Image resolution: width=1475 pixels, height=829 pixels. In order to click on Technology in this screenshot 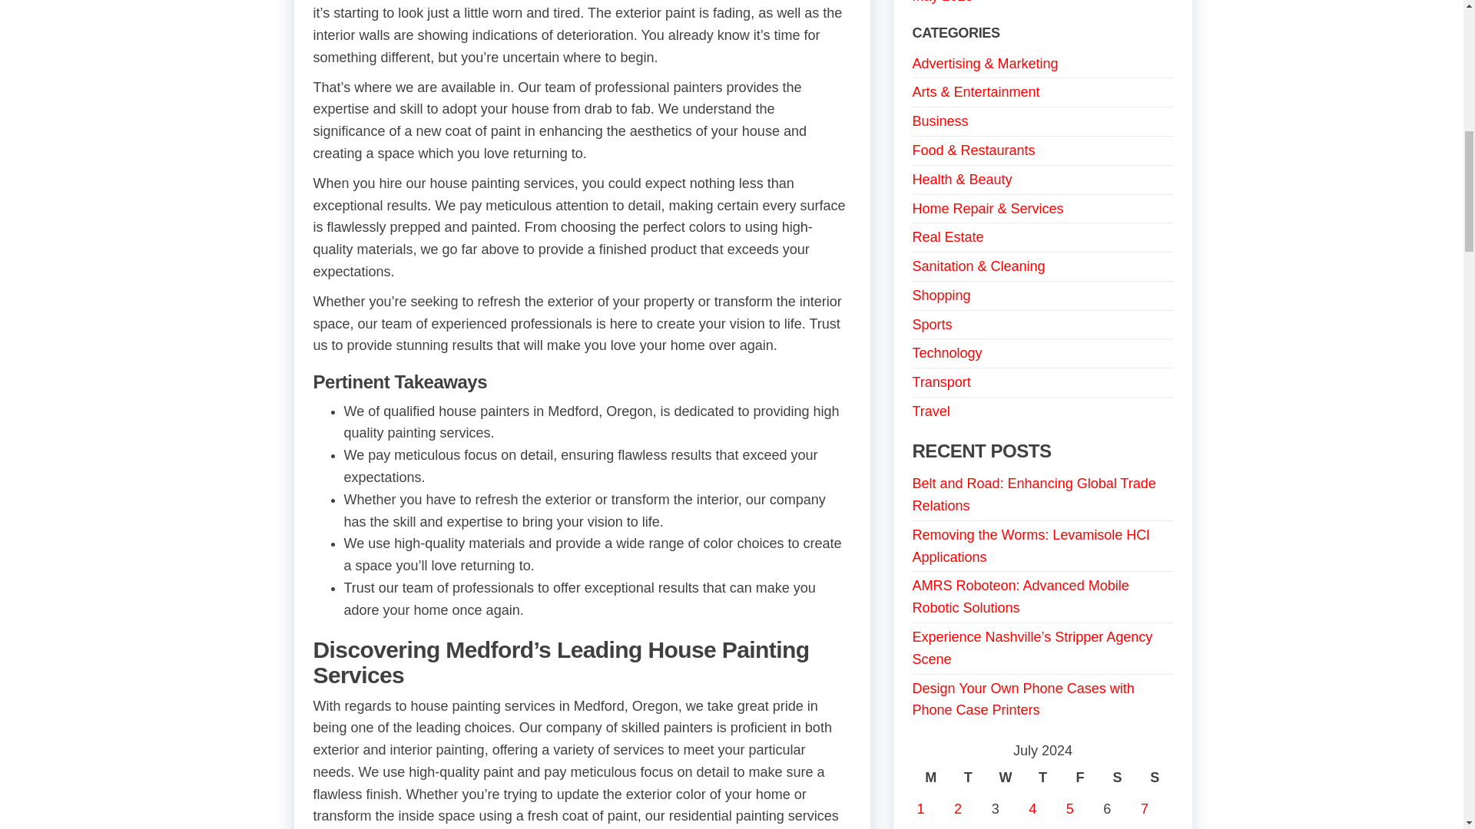, I will do `click(947, 353)`.